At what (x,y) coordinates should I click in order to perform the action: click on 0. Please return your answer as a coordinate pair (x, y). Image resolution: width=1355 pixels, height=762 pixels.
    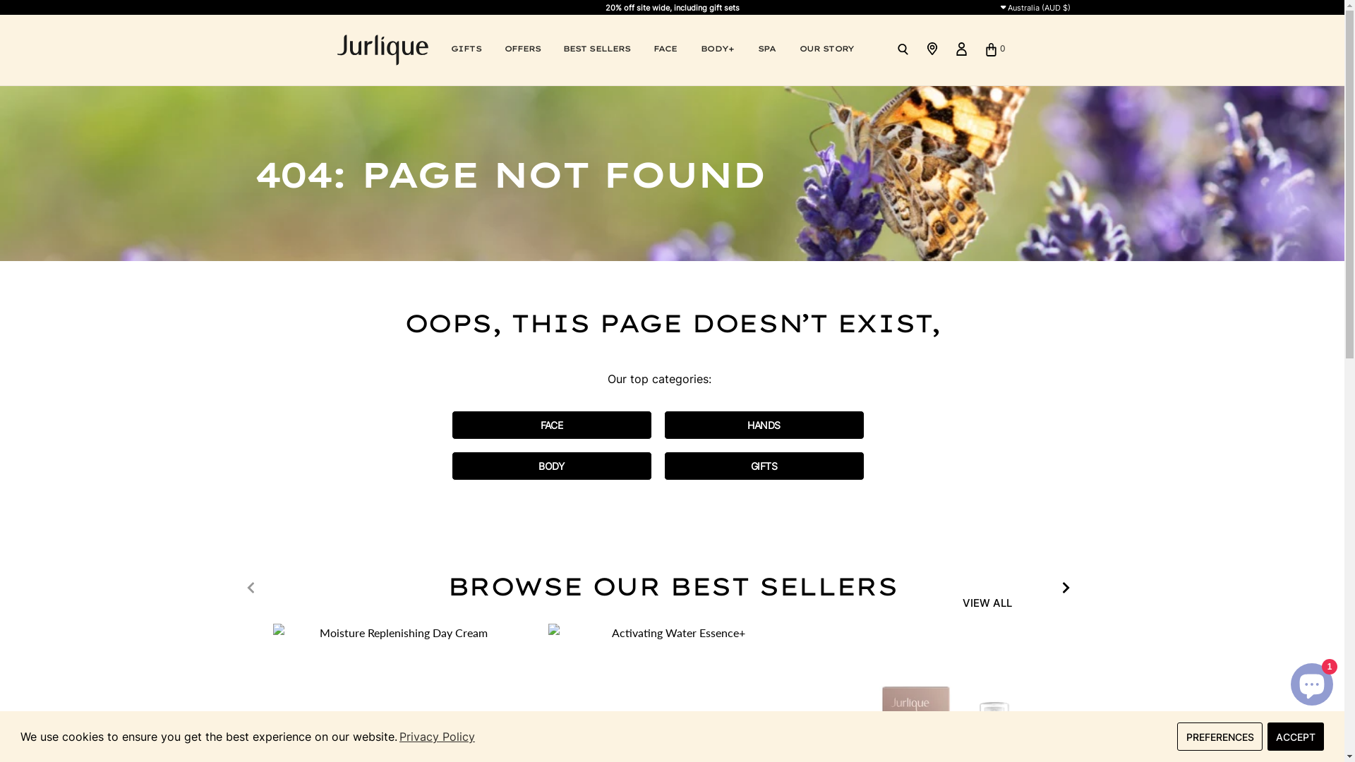
    Looking at the image, I should click on (992, 49).